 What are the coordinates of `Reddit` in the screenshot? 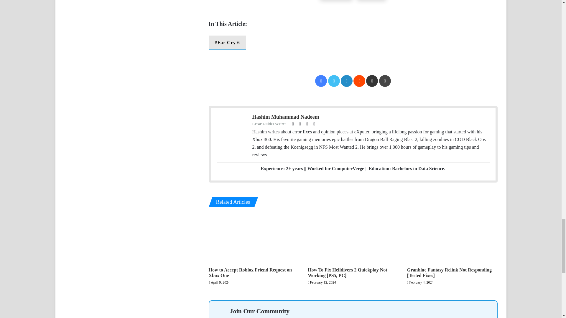 It's located at (359, 81).